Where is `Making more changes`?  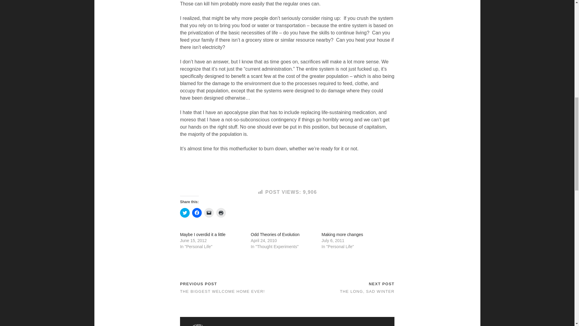 Making more changes is located at coordinates (342, 234).